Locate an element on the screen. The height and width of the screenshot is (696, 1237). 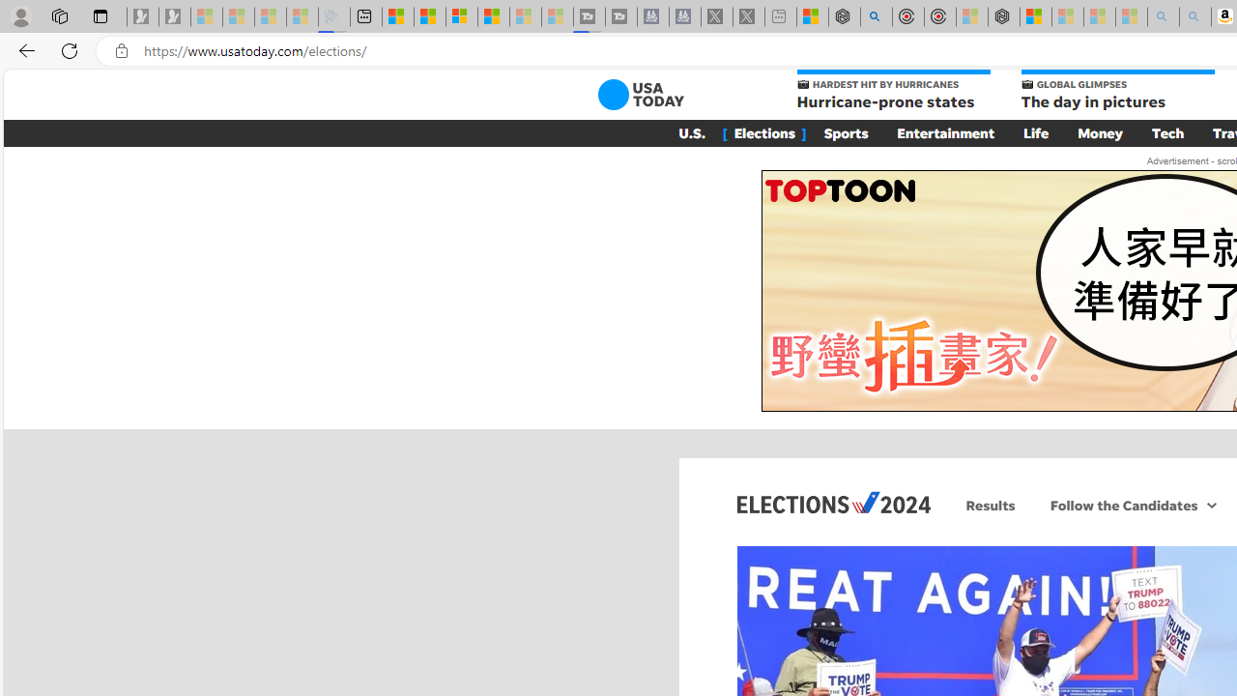
Money is located at coordinates (1100, 132).